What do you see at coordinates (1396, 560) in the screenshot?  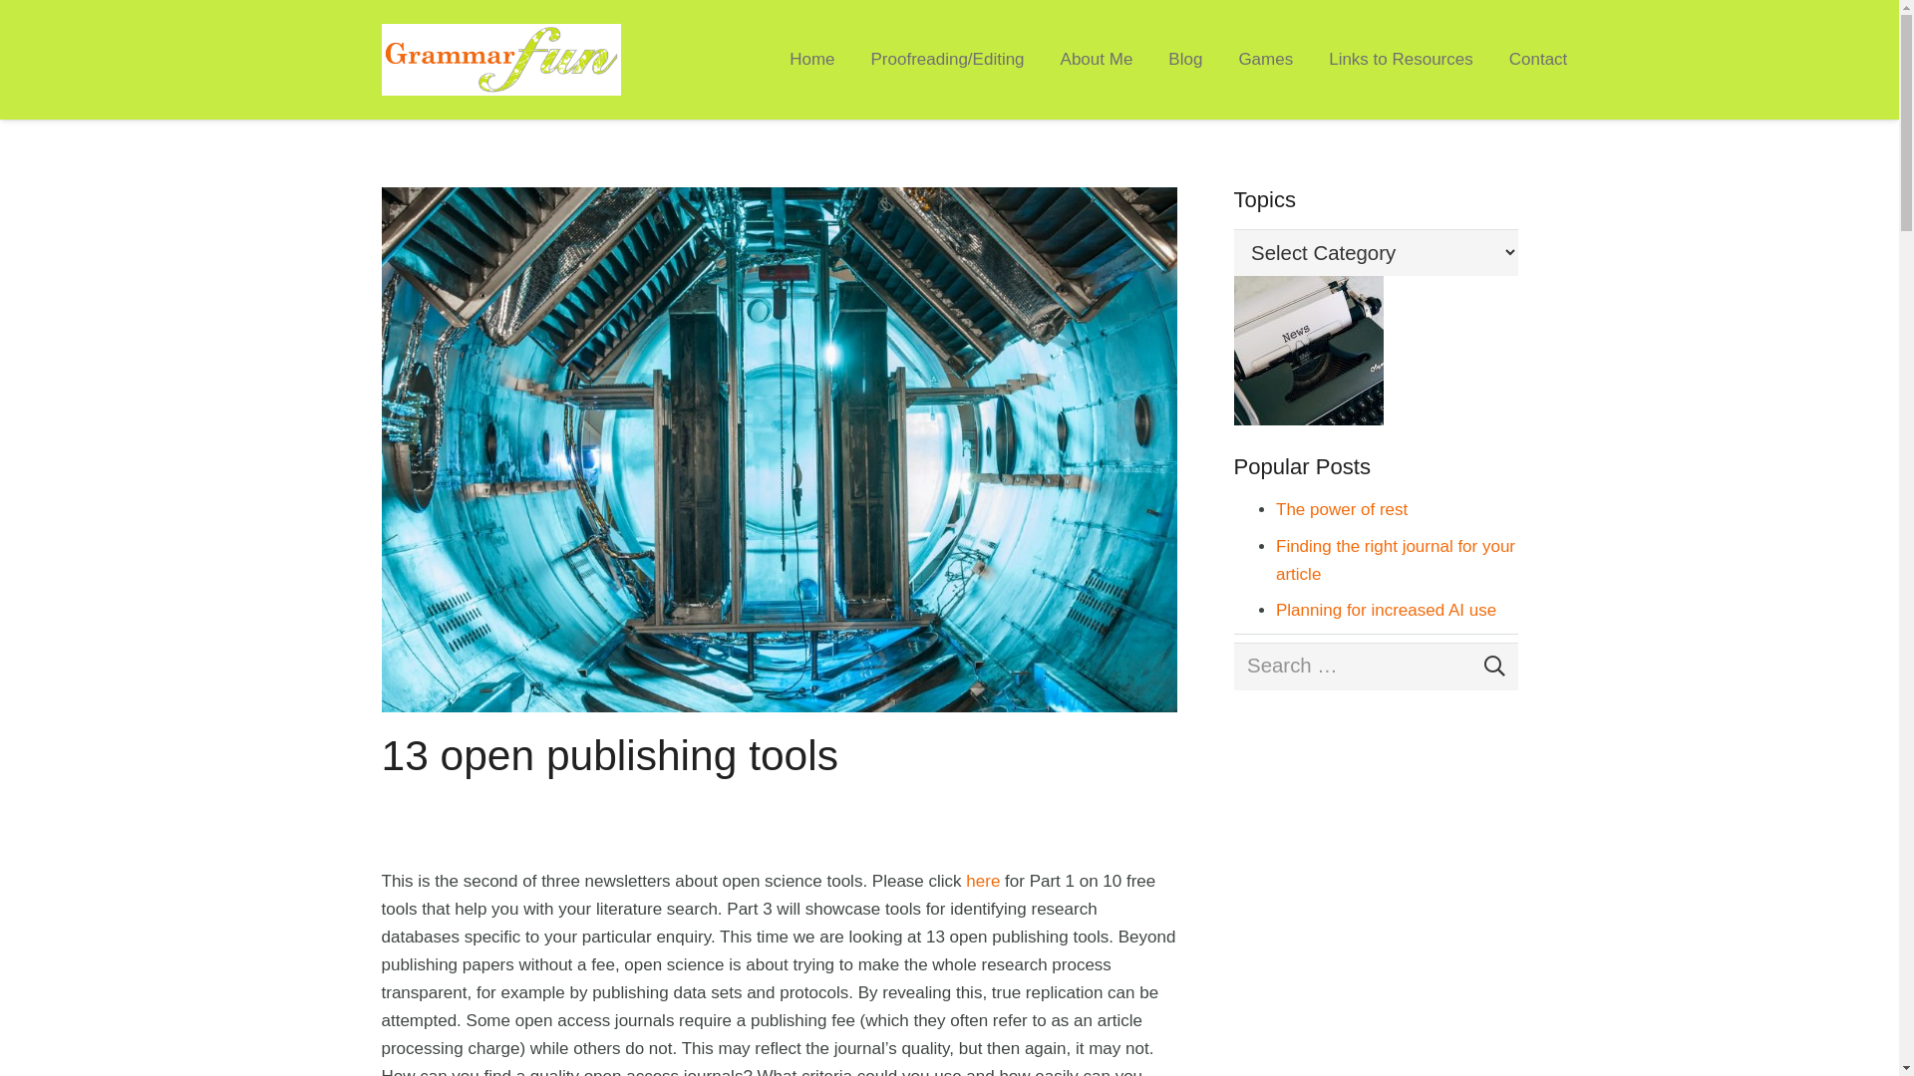 I see `Finding the right journal for your article` at bounding box center [1396, 560].